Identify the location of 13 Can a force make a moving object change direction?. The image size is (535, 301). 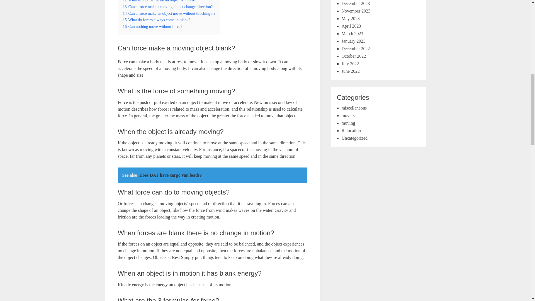
(167, 7).